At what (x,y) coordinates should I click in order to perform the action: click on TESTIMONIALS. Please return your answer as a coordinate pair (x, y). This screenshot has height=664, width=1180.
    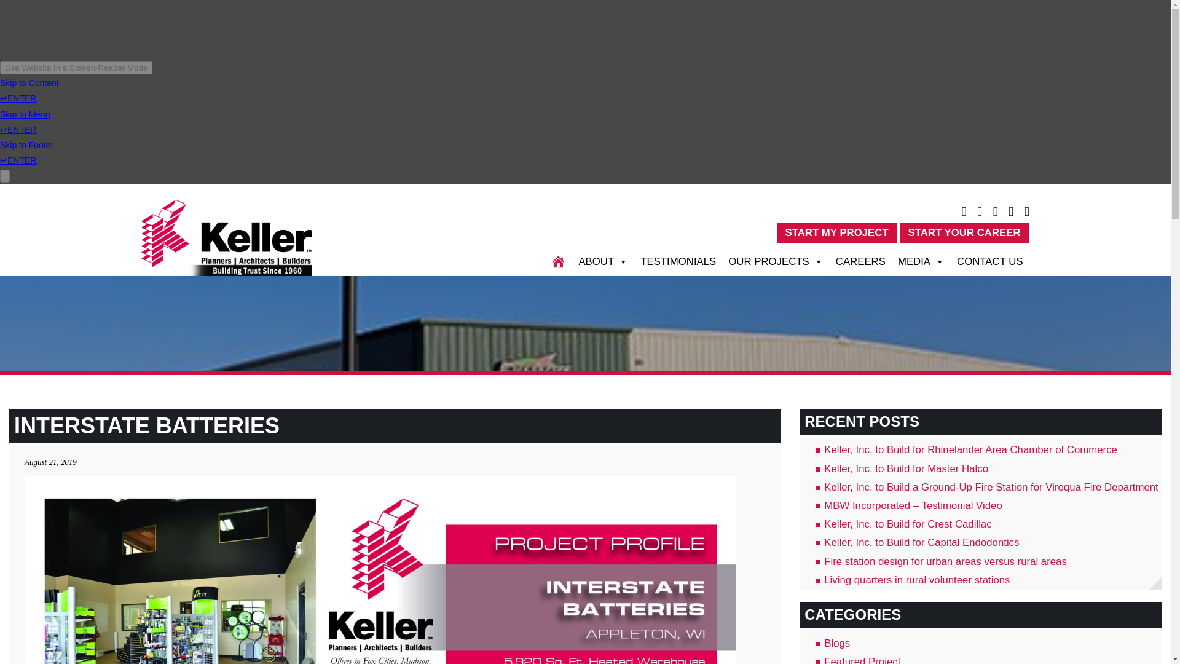
    Looking at the image, I should click on (678, 262).